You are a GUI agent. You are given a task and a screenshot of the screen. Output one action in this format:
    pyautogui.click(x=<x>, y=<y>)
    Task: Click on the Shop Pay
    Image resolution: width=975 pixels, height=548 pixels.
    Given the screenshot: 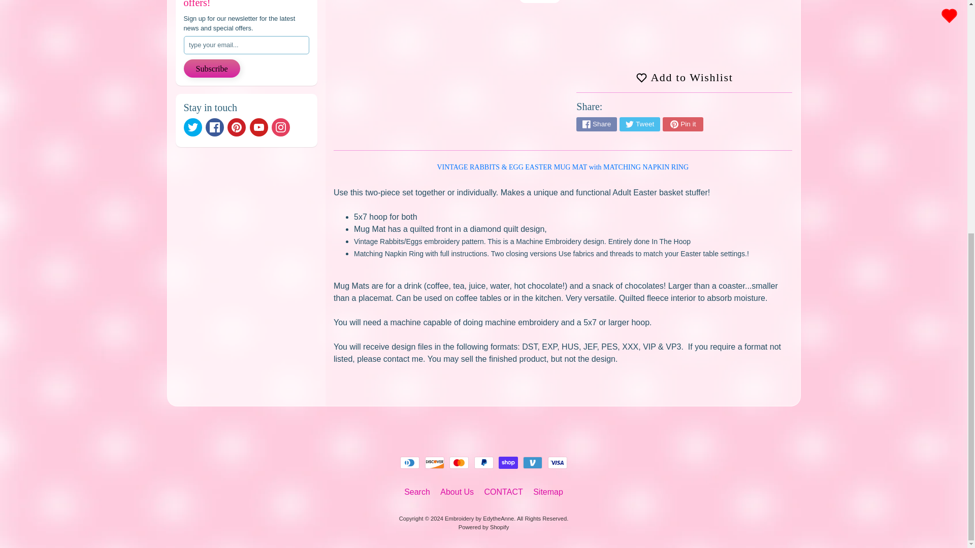 What is the action you would take?
    pyautogui.click(x=508, y=463)
    